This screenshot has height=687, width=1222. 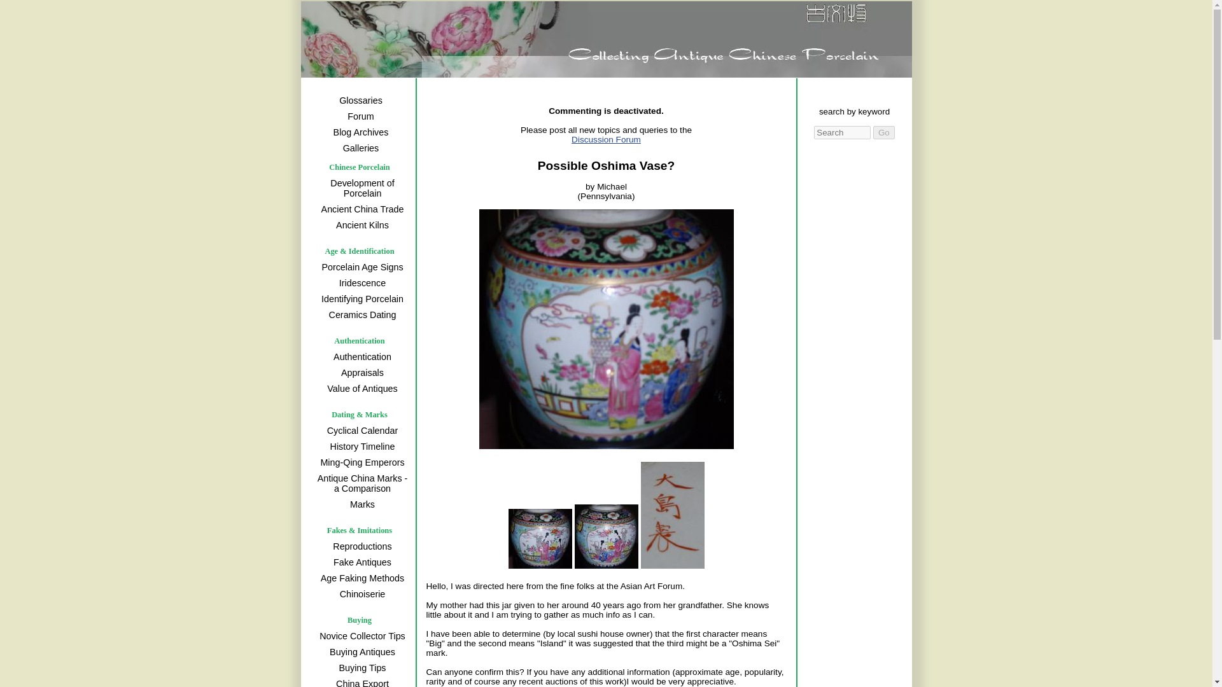 What do you see at coordinates (360, 594) in the screenshot?
I see `Chinoiserie` at bounding box center [360, 594].